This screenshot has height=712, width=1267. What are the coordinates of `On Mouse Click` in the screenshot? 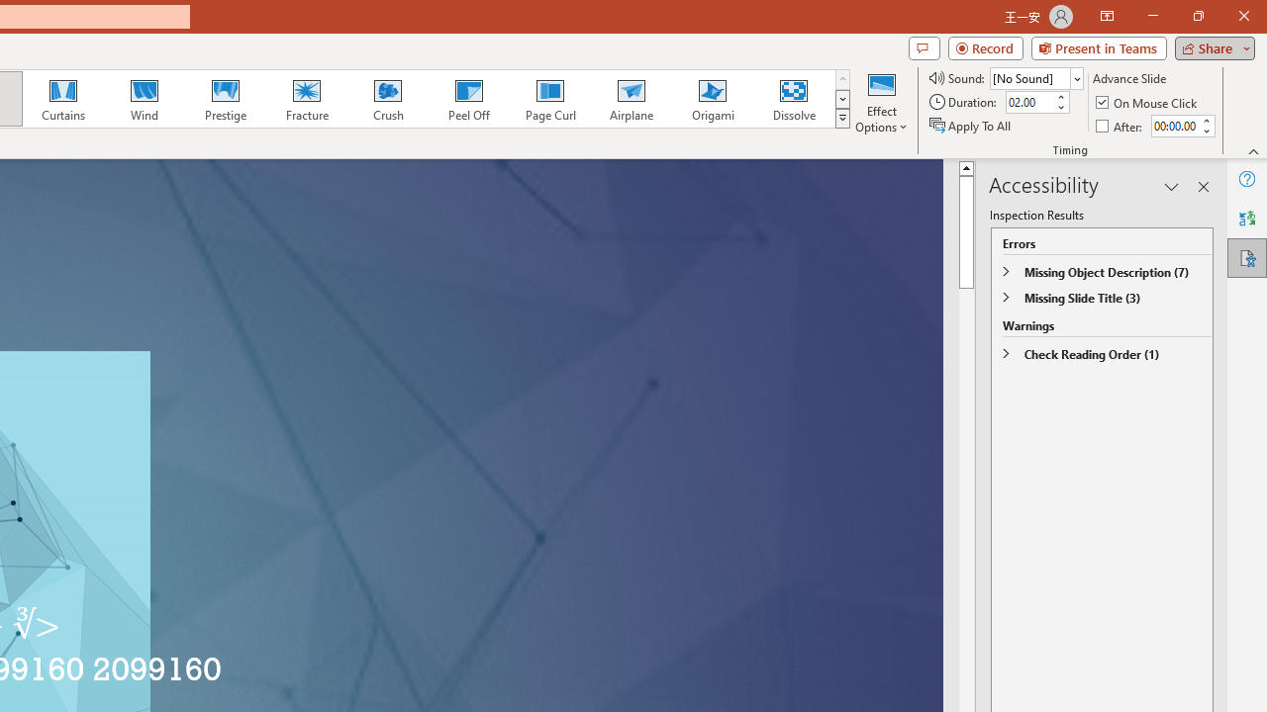 It's located at (1148, 103).